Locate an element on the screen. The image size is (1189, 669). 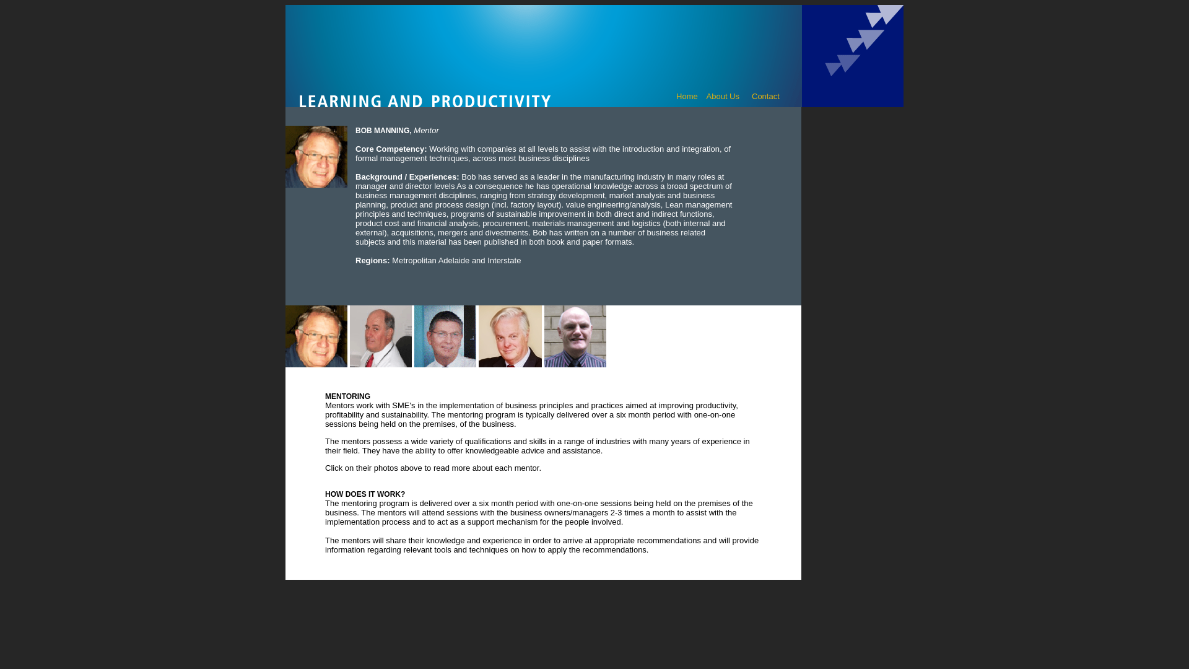
Contact is located at coordinates (765, 97).